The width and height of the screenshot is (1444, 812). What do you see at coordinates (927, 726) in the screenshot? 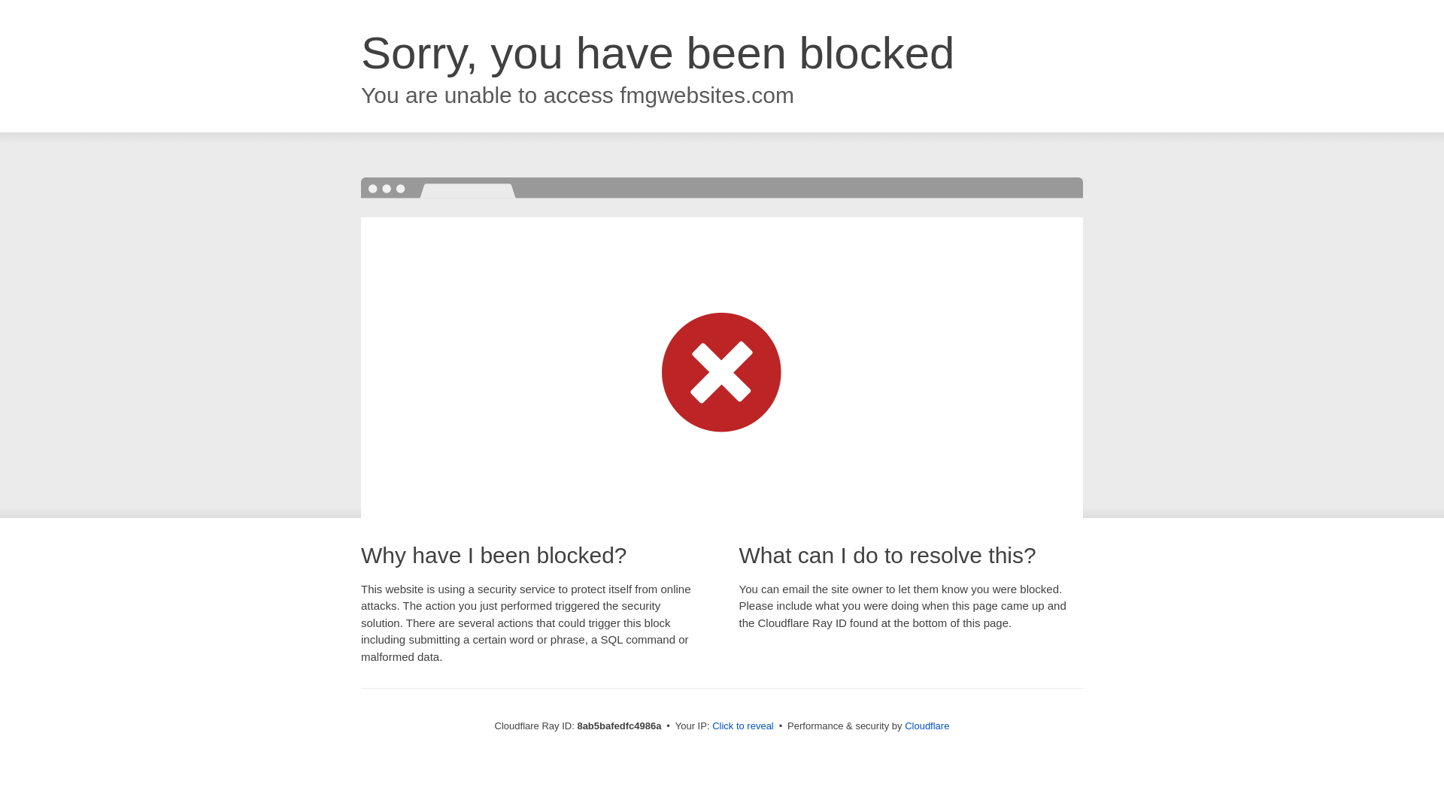
I see `Cloudflare` at bounding box center [927, 726].